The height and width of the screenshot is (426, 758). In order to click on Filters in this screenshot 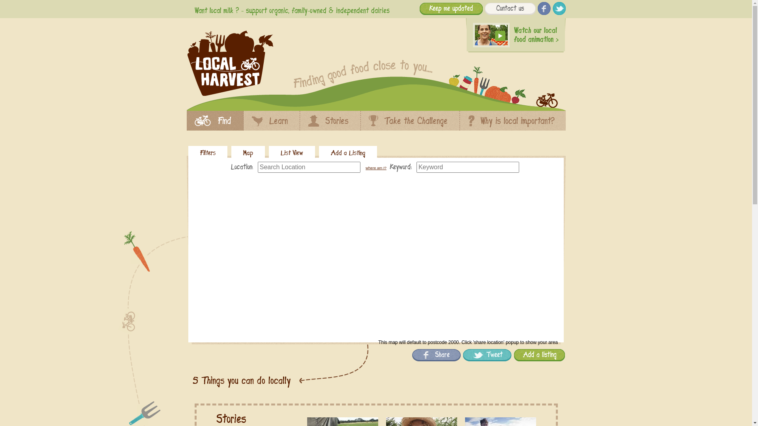, I will do `click(208, 154)`.